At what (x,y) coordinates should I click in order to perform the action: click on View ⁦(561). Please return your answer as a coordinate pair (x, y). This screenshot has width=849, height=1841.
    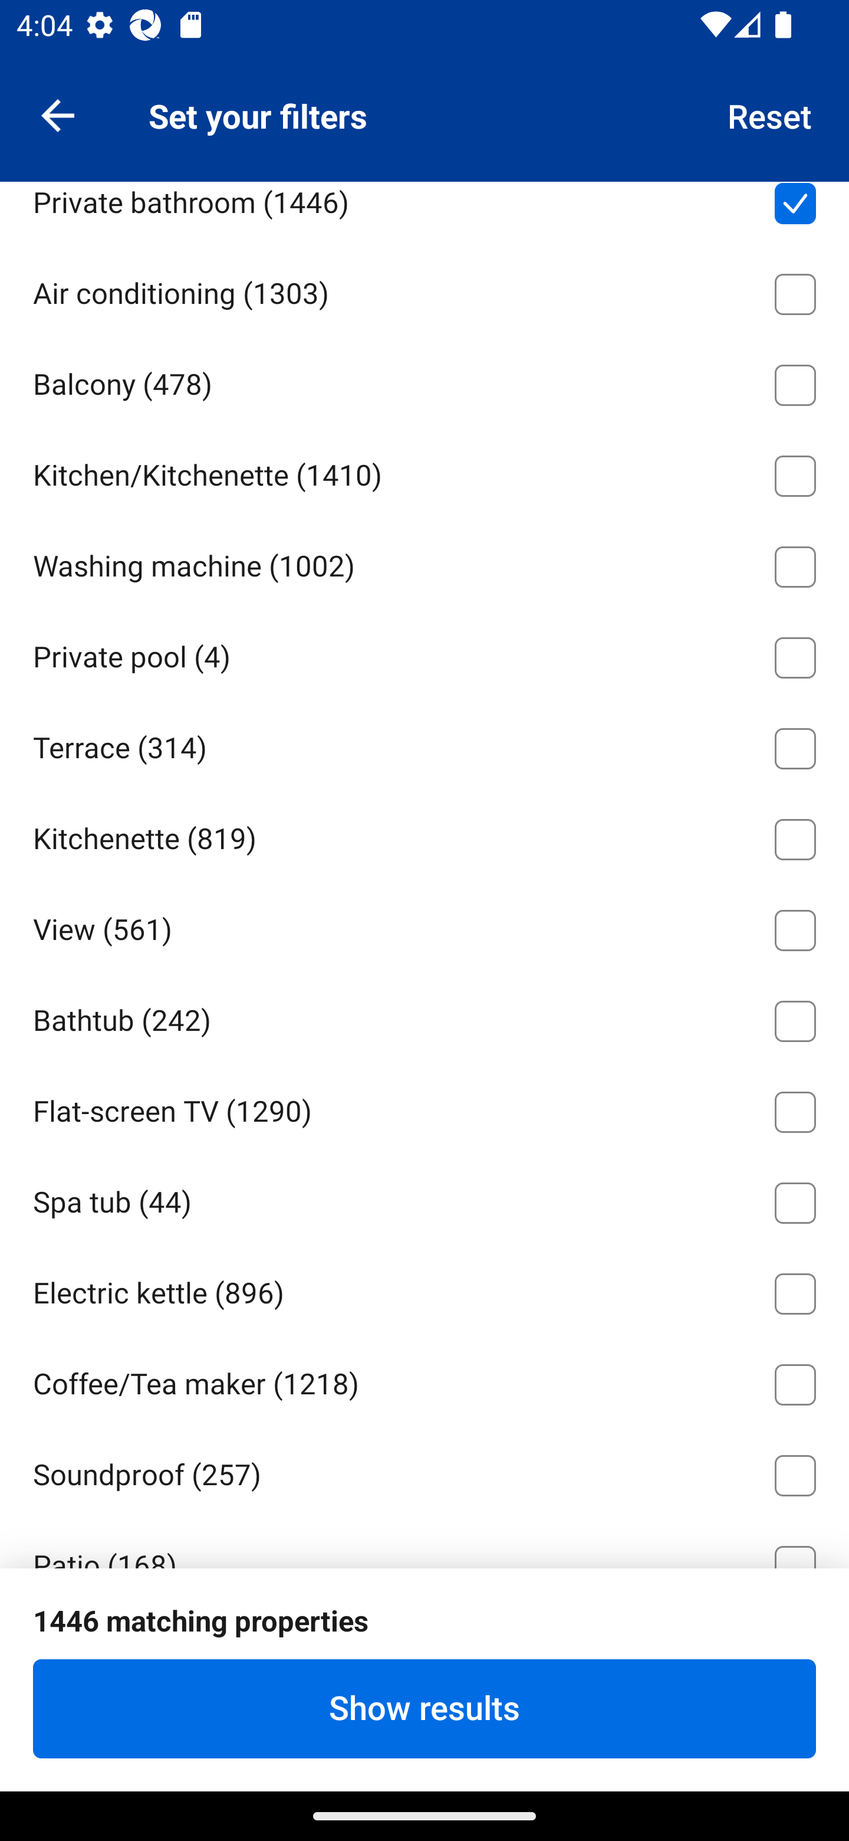
    Looking at the image, I should click on (424, 926).